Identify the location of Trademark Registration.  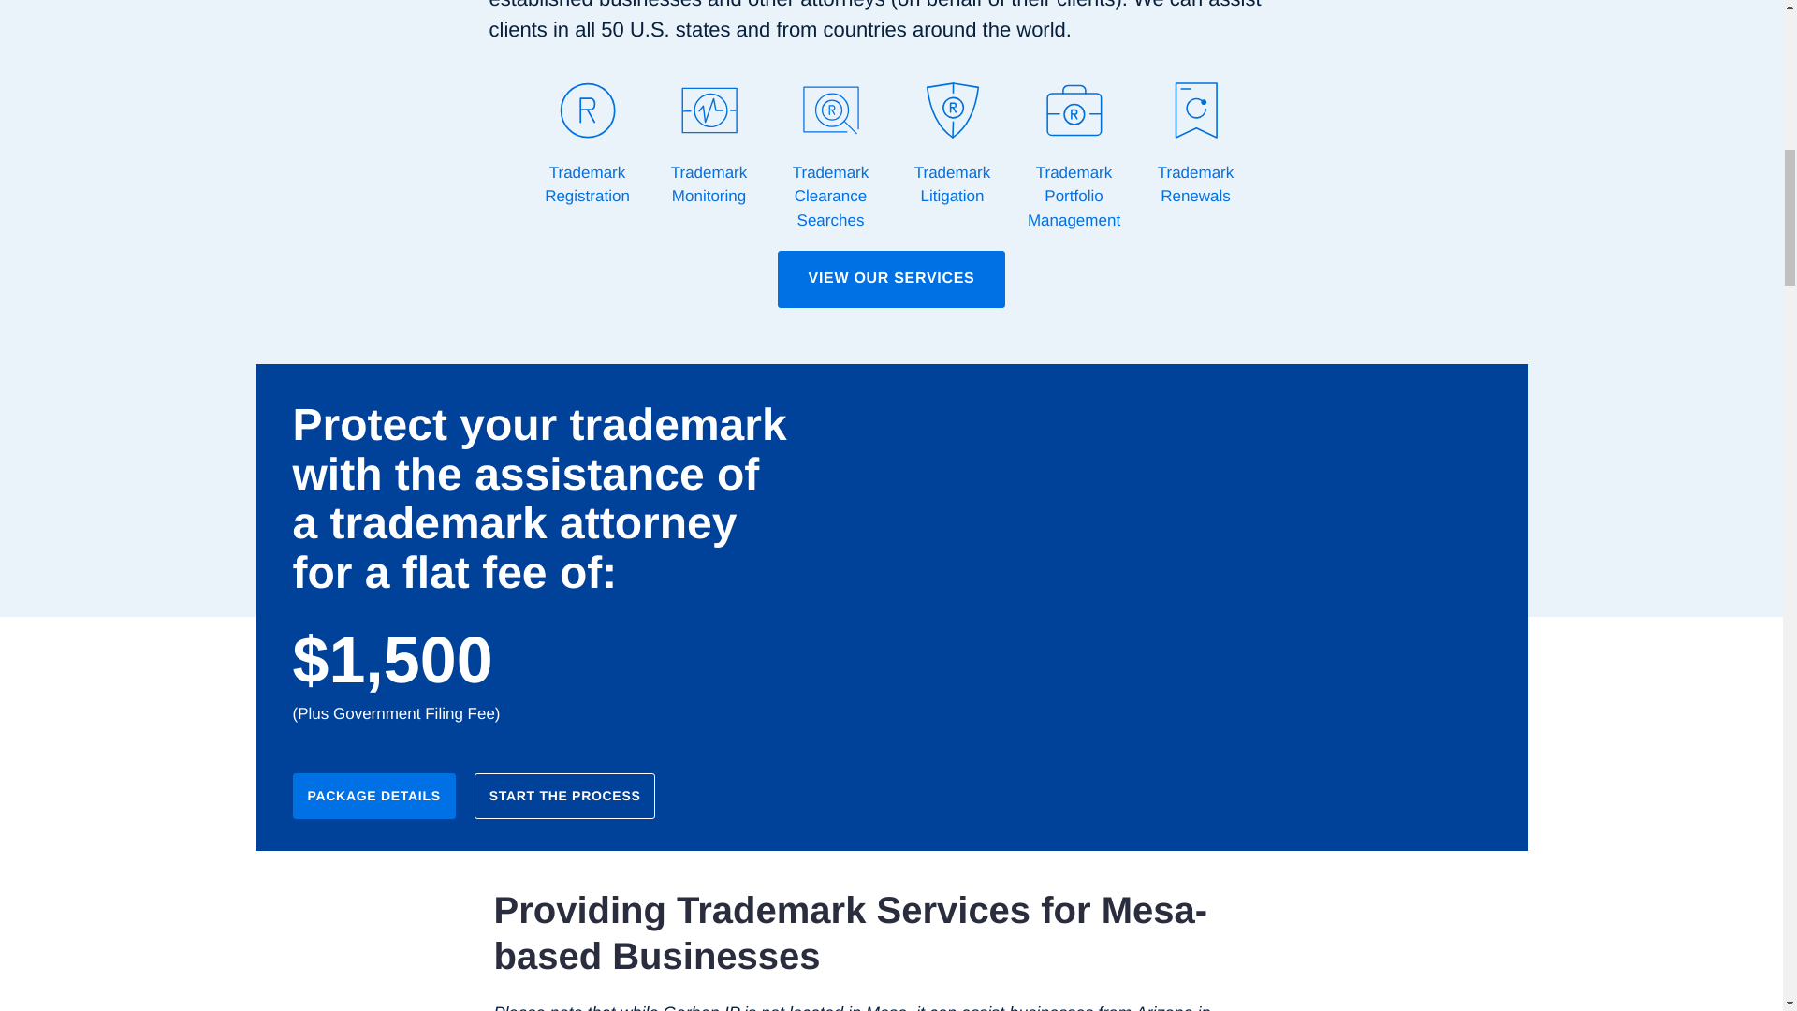
(586, 144).